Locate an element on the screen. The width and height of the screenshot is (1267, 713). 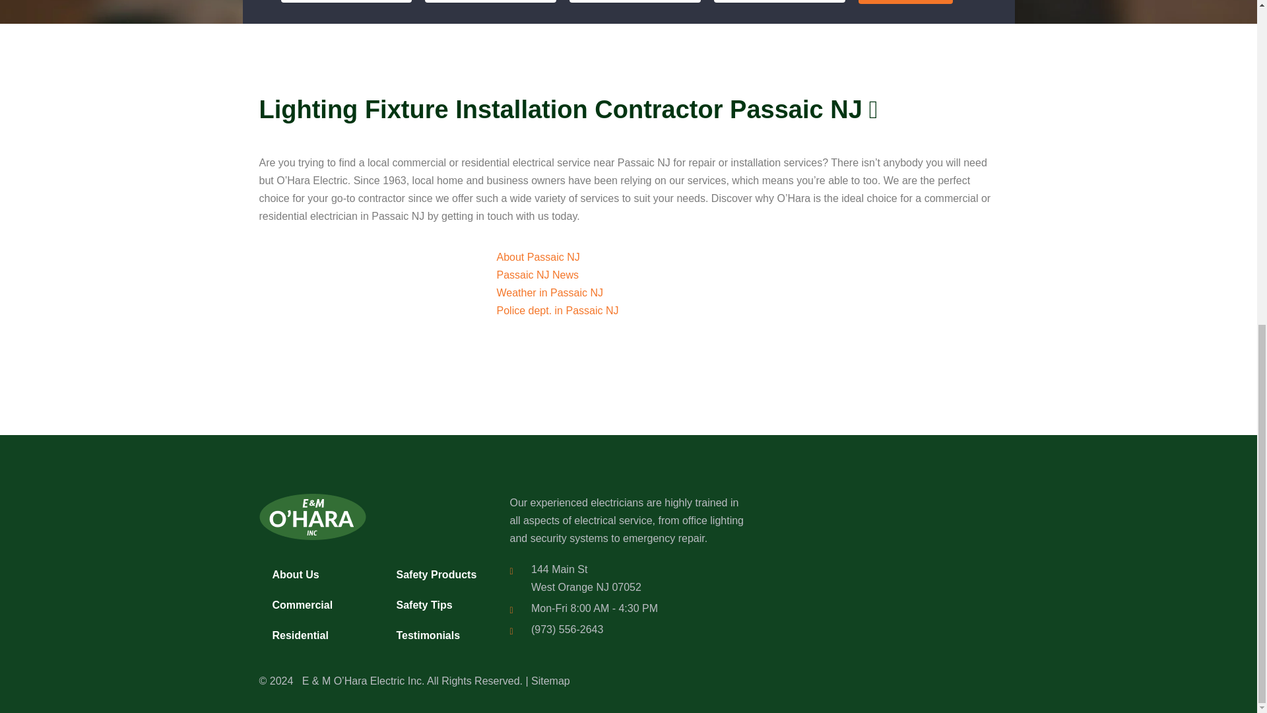
Weather in Passaic NJ is located at coordinates (549, 293).